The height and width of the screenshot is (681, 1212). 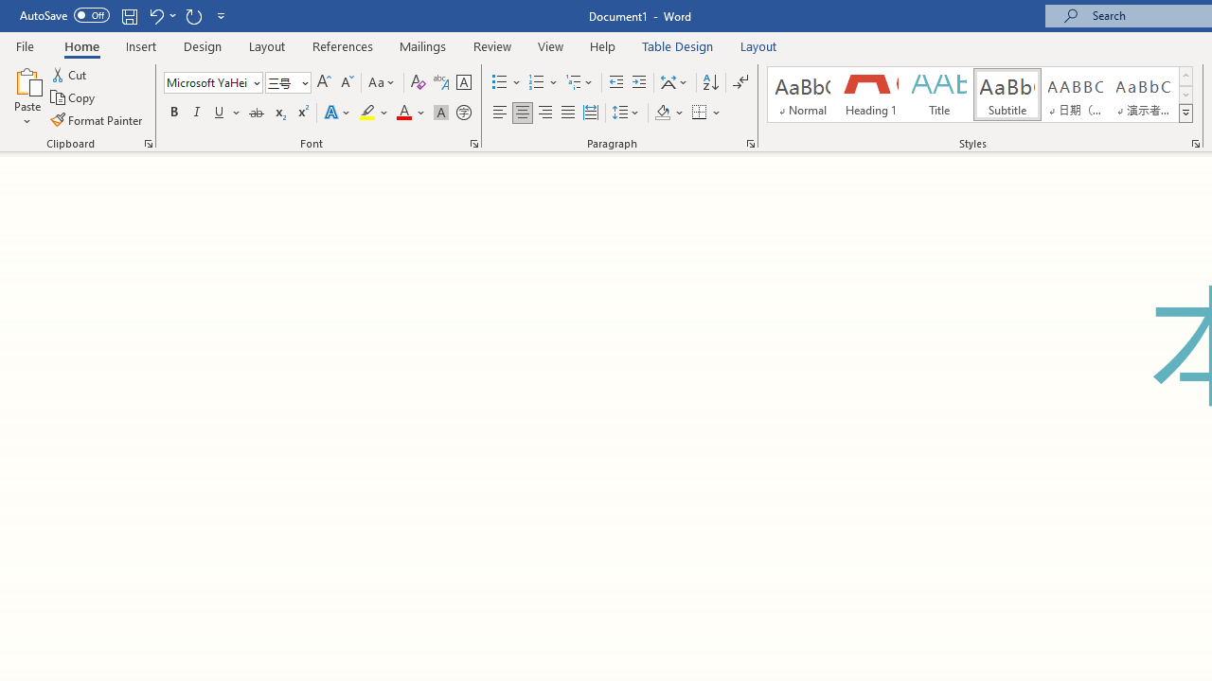 I want to click on Help, so click(x=603, y=45).